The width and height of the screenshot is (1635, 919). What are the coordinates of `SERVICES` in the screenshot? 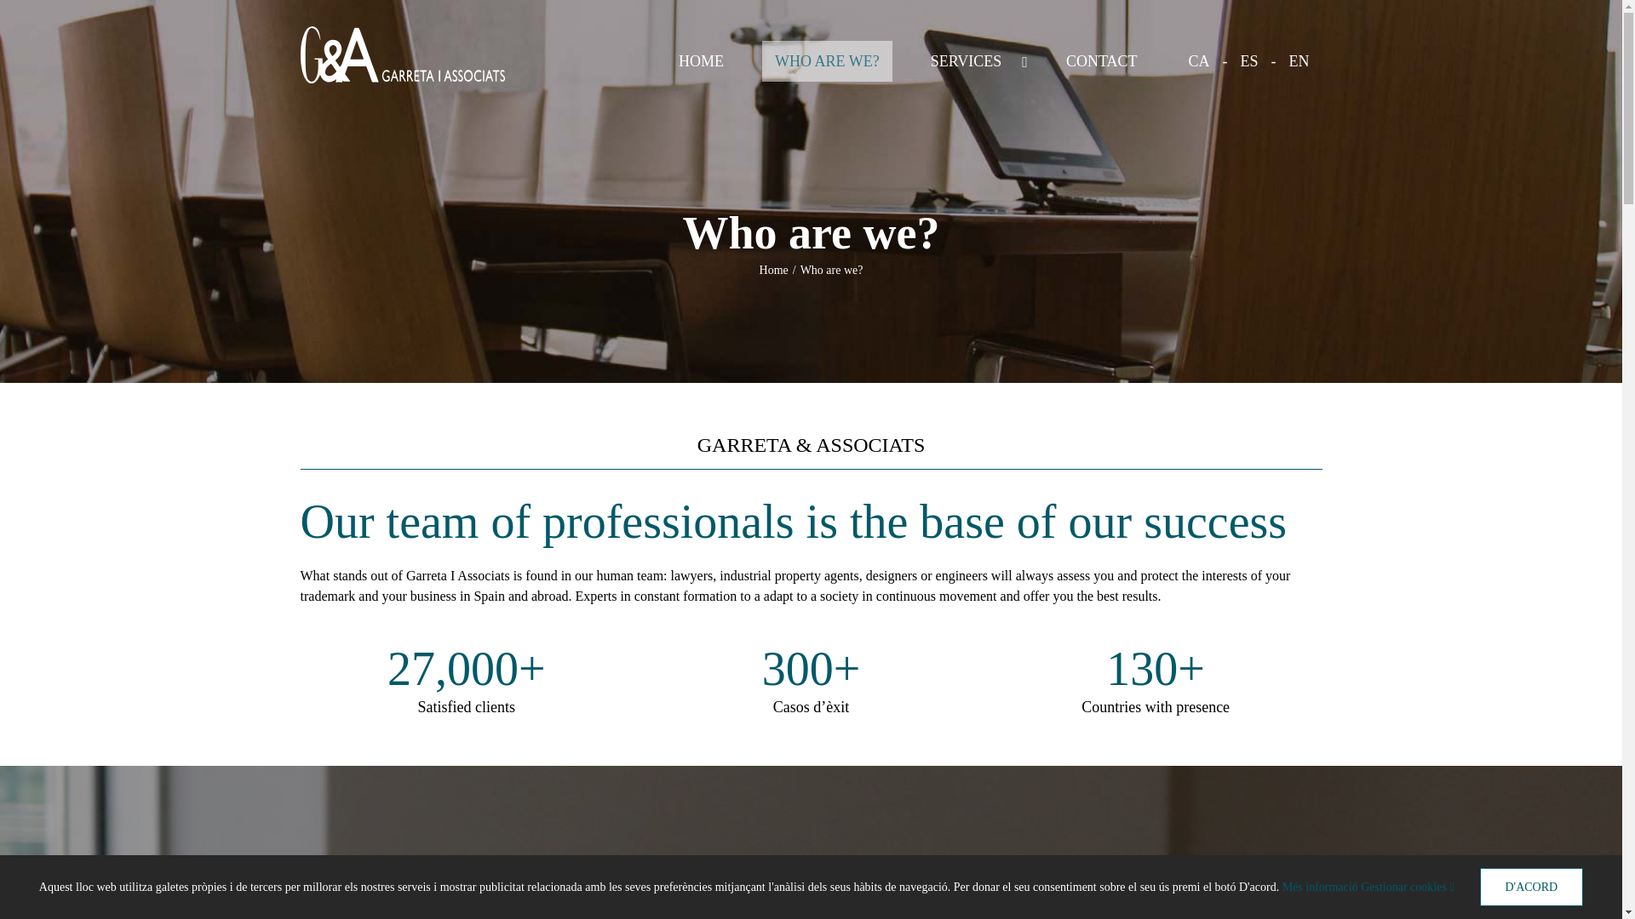 It's located at (972, 61).